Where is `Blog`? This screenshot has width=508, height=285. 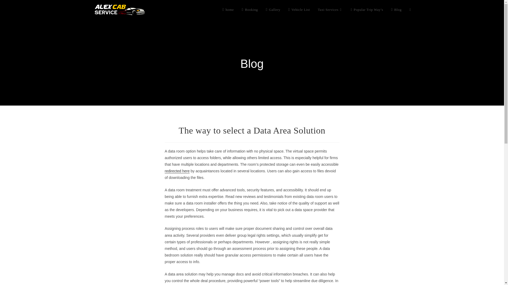 Blog is located at coordinates (396, 10).